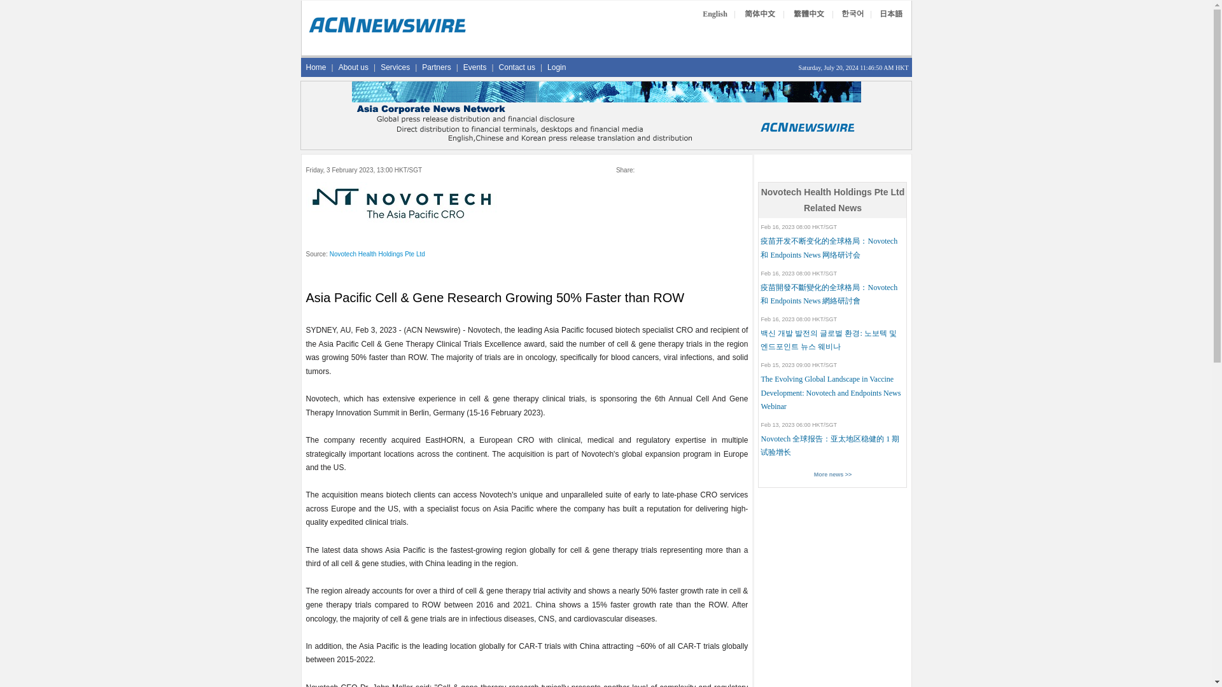 The height and width of the screenshot is (687, 1222). Describe the element at coordinates (354, 67) in the screenshot. I see `About us` at that location.